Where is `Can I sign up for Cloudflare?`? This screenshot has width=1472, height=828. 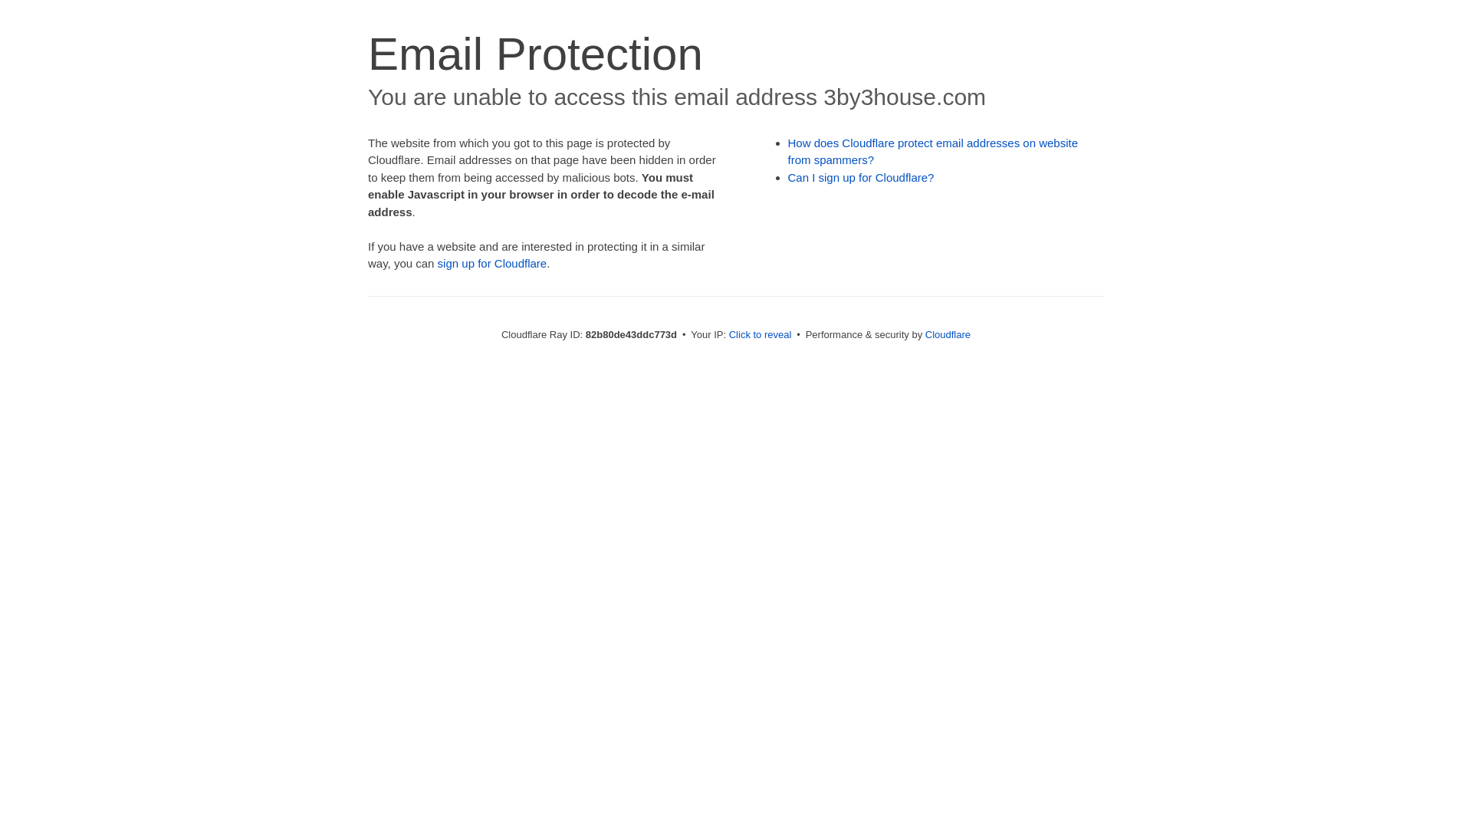 Can I sign up for Cloudflare? is located at coordinates (862, 178).